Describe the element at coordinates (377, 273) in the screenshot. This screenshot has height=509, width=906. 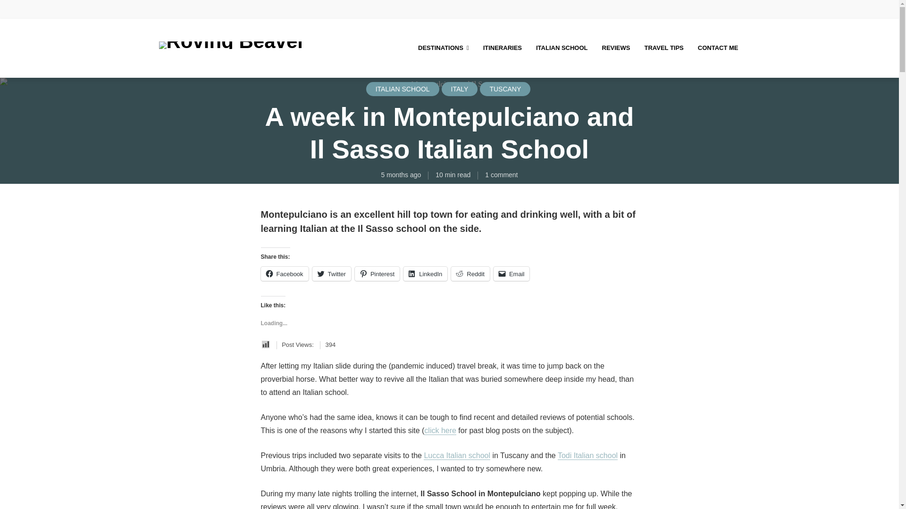
I see `Click to share on Pinterest` at that location.